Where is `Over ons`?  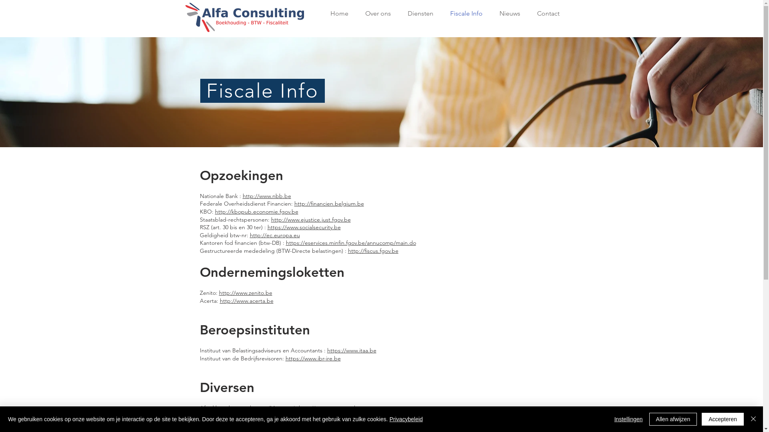
Over ons is located at coordinates (375, 14).